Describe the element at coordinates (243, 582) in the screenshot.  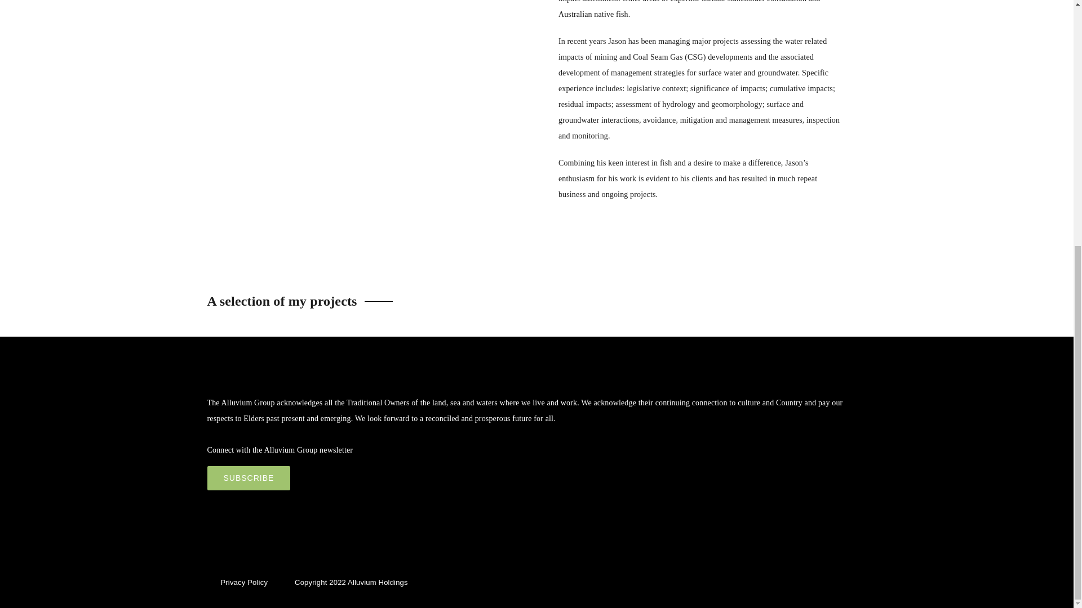
I see `Privacy Policy` at that location.